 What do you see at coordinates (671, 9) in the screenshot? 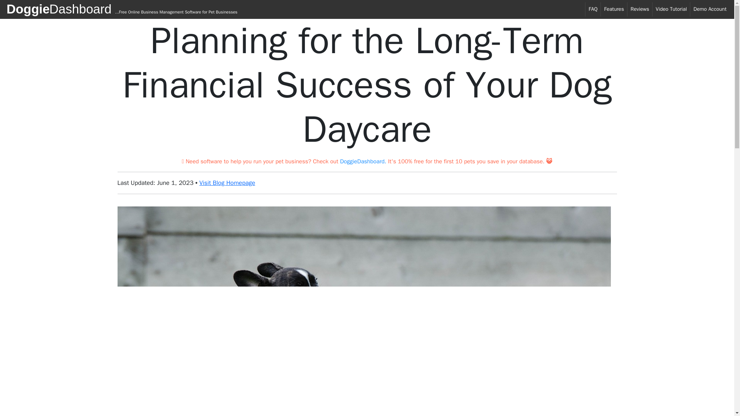
I see `Video Tutorial` at bounding box center [671, 9].